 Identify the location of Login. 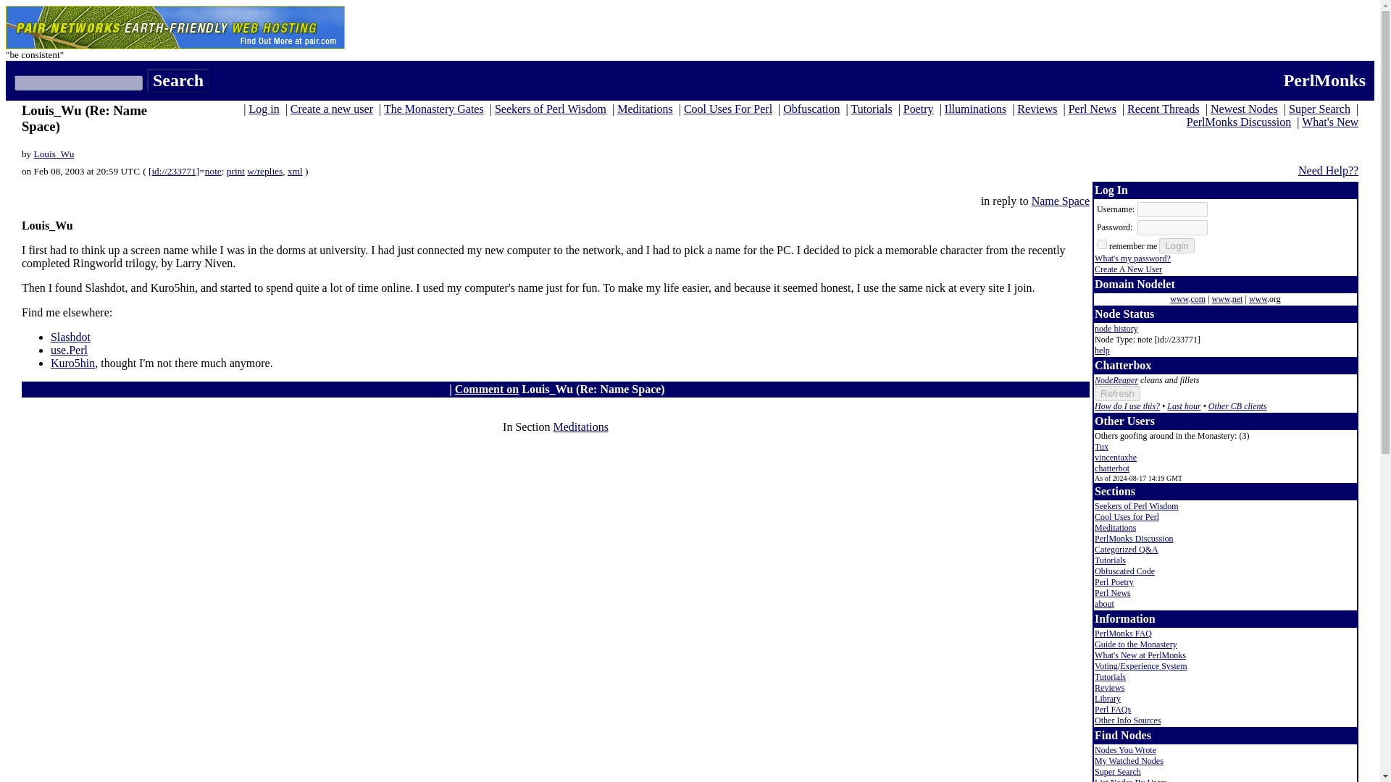
(1177, 245).